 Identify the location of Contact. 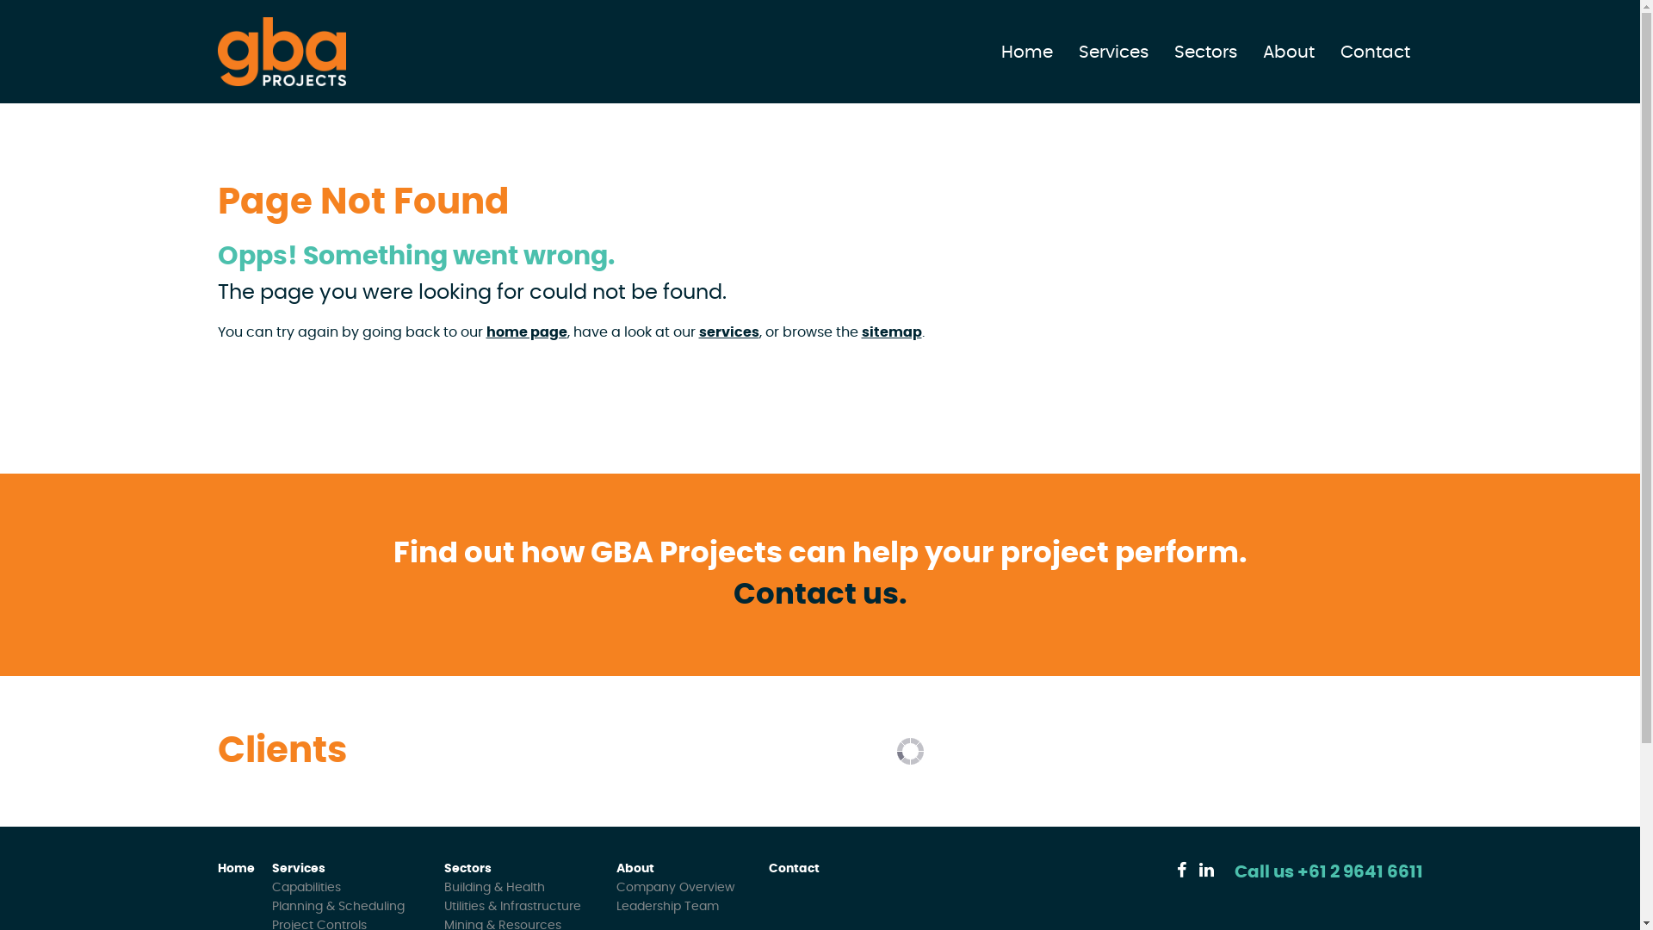
(794, 869).